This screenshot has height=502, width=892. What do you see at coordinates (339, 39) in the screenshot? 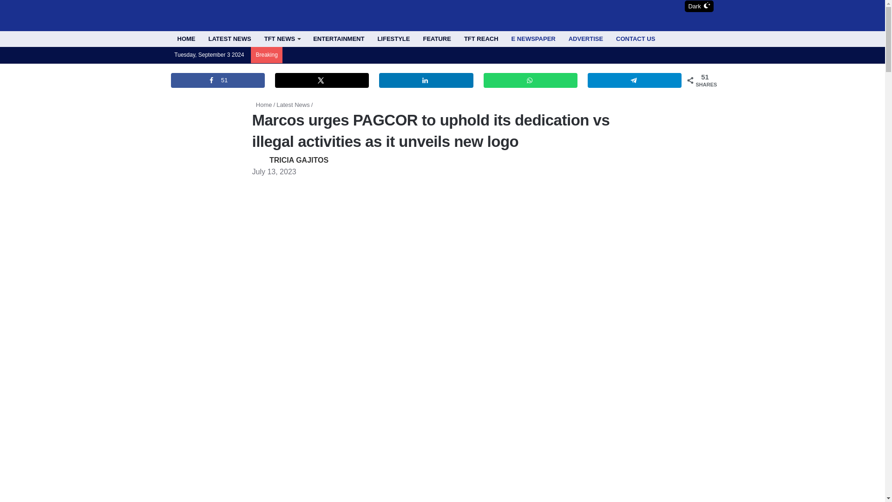
I see `ENTERTAINMENT` at bounding box center [339, 39].